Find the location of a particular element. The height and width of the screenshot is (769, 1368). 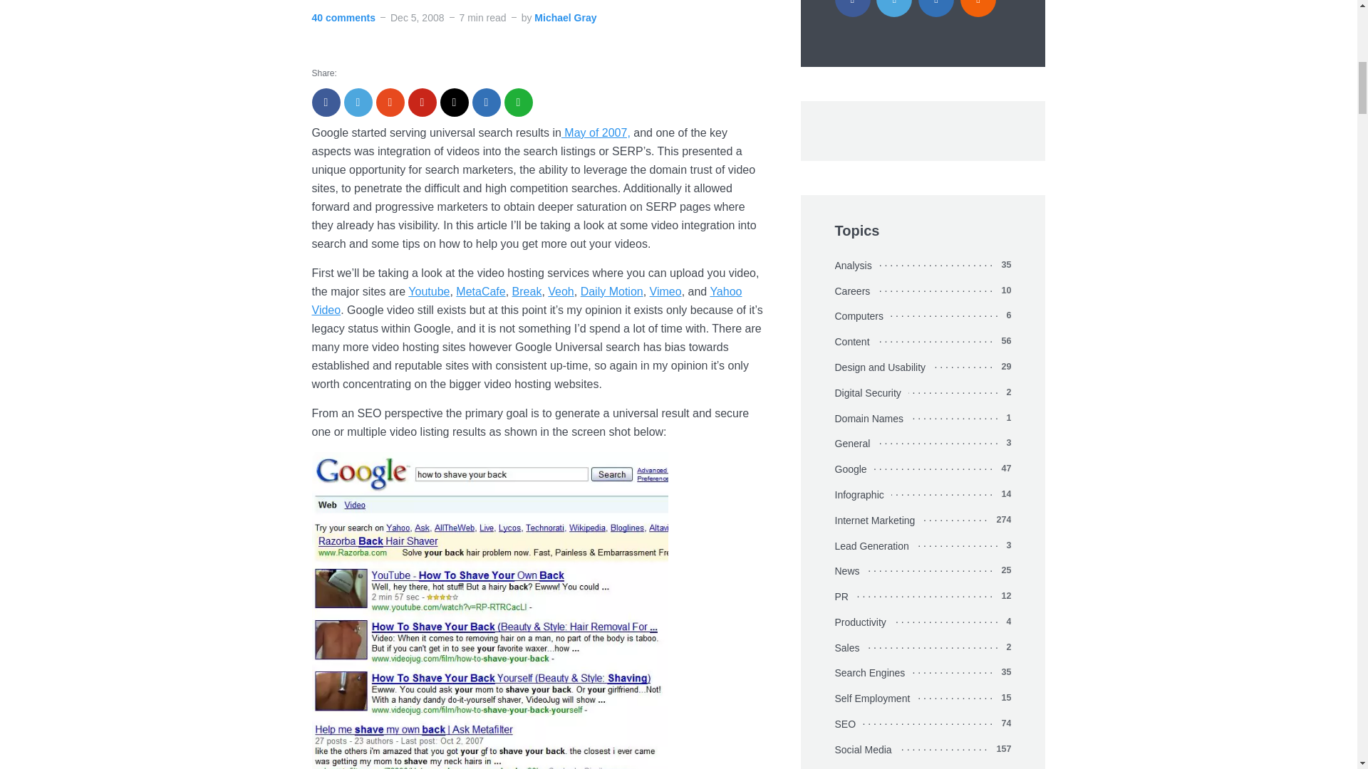

40 comments is located at coordinates (343, 17).